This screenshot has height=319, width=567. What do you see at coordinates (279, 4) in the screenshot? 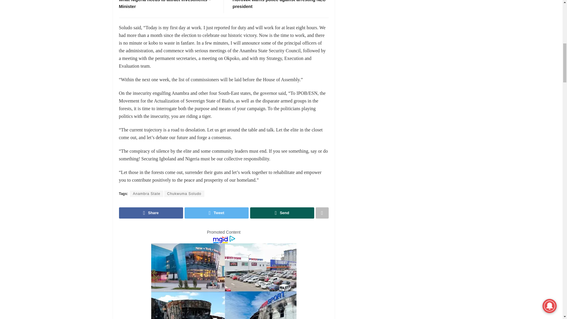
I see `HURIWA warns police against arresting NLC president` at bounding box center [279, 4].